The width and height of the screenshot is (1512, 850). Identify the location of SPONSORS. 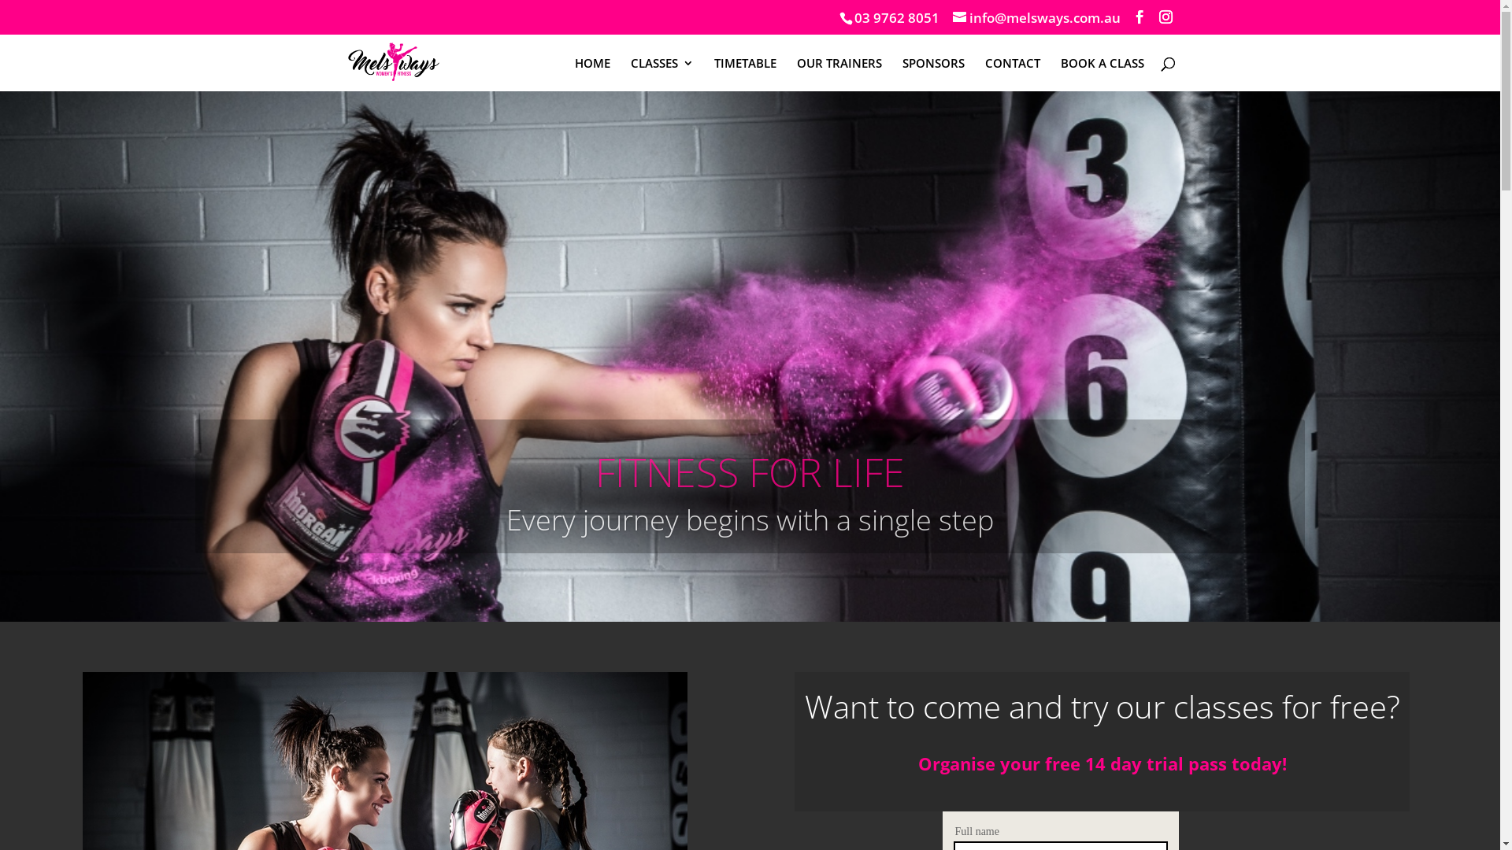
(934, 74).